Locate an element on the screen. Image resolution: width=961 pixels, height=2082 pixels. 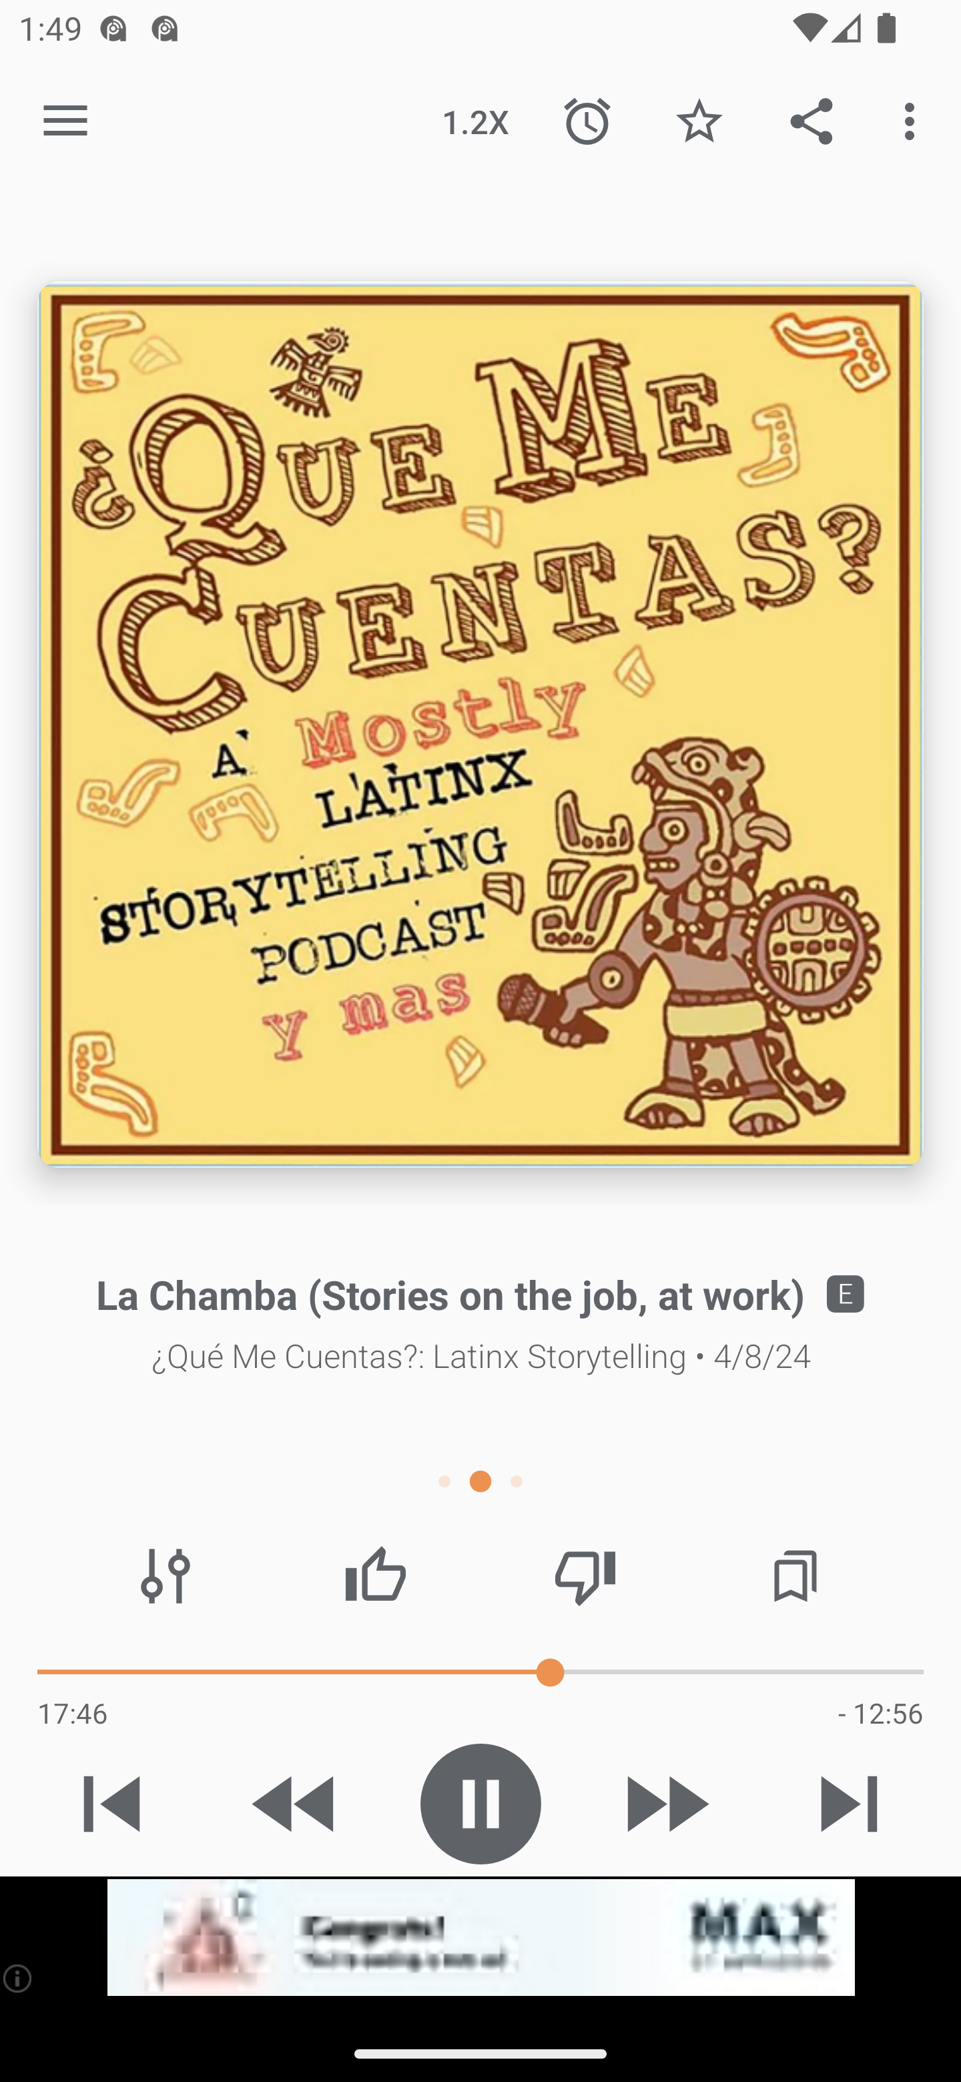
Chapters / Bookmarks is located at coordinates (795, 1576).